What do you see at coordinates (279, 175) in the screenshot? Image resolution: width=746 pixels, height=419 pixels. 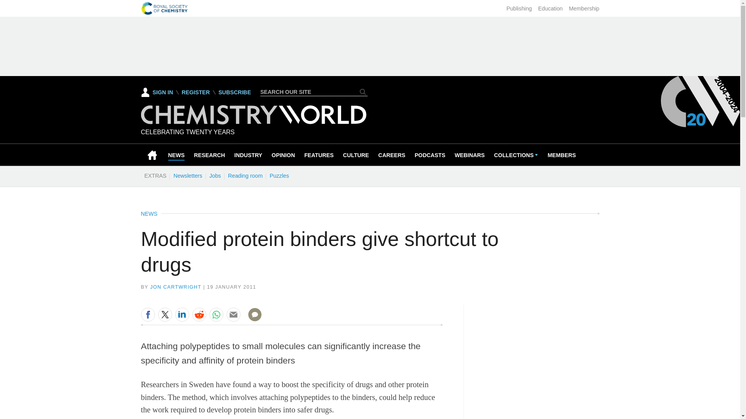 I see `Puzzles` at bounding box center [279, 175].